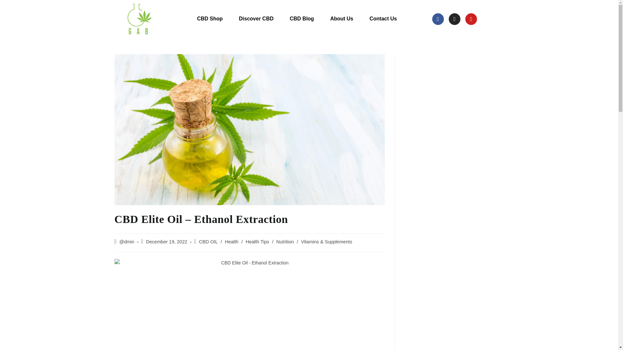 This screenshot has width=623, height=350. What do you see at coordinates (212, 19) in the screenshot?
I see `CBD Shop` at bounding box center [212, 19].